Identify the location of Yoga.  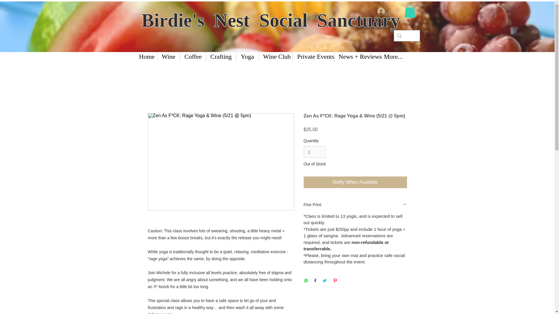
(232, 56).